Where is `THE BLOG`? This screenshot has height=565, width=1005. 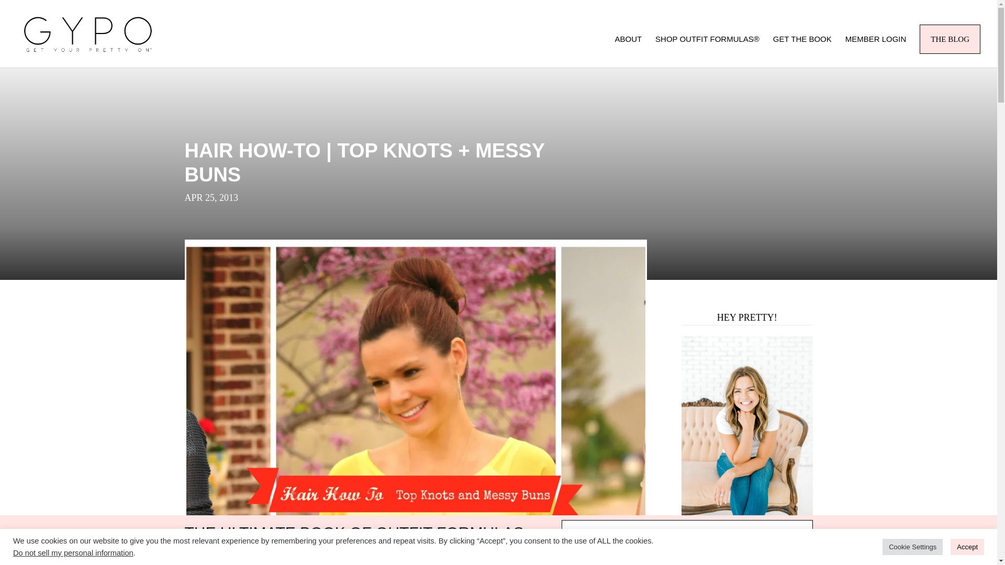 THE BLOG is located at coordinates (950, 39).